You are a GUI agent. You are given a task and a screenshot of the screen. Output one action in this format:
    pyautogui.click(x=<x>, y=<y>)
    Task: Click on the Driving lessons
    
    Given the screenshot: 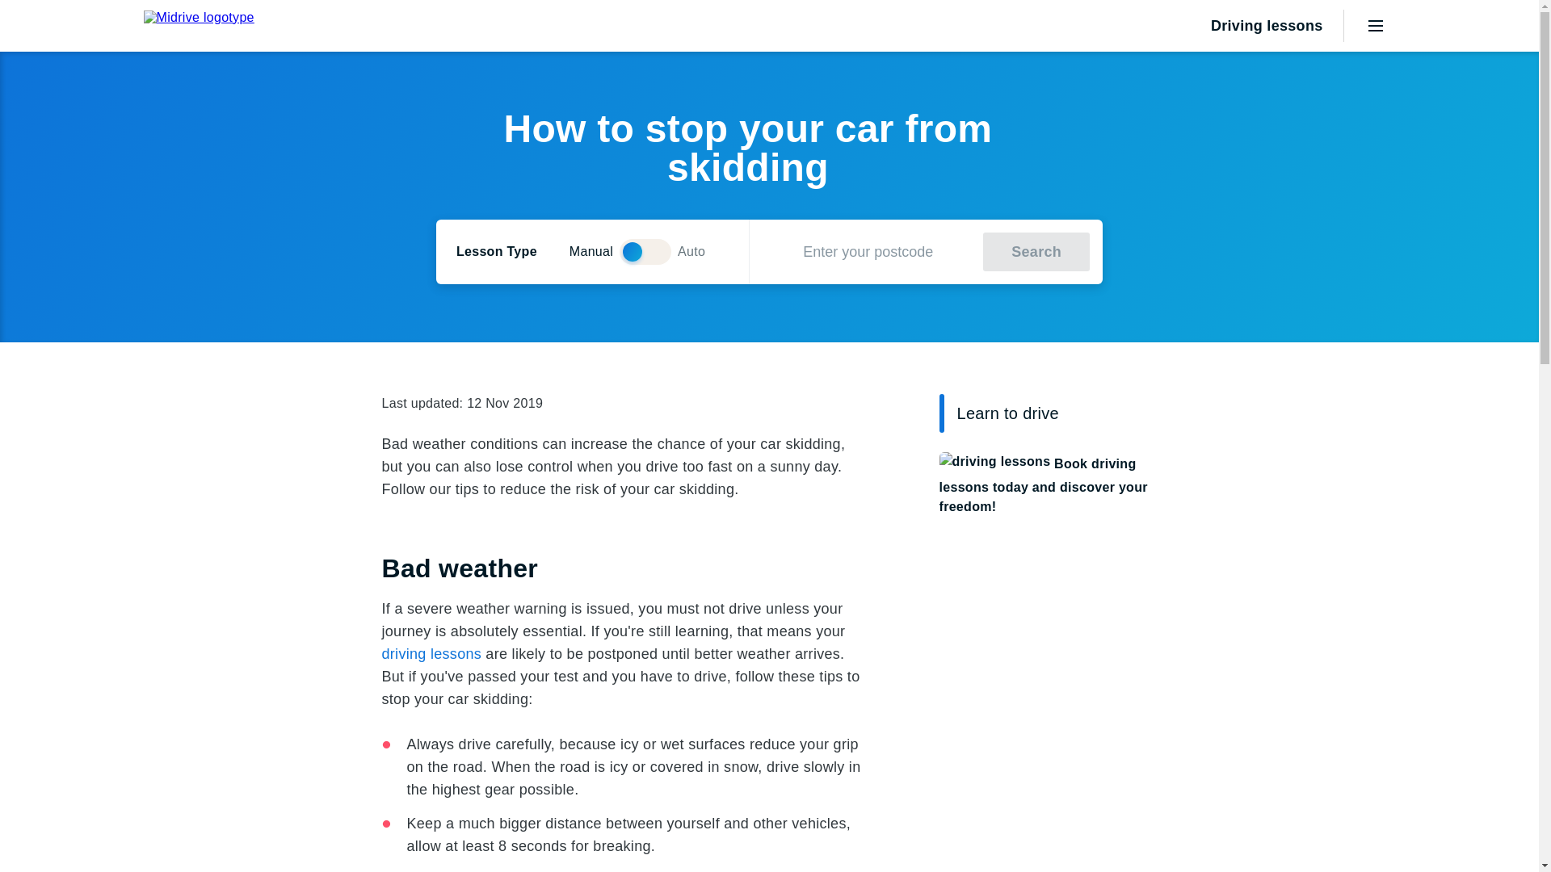 What is the action you would take?
    pyautogui.click(x=1252, y=26)
    